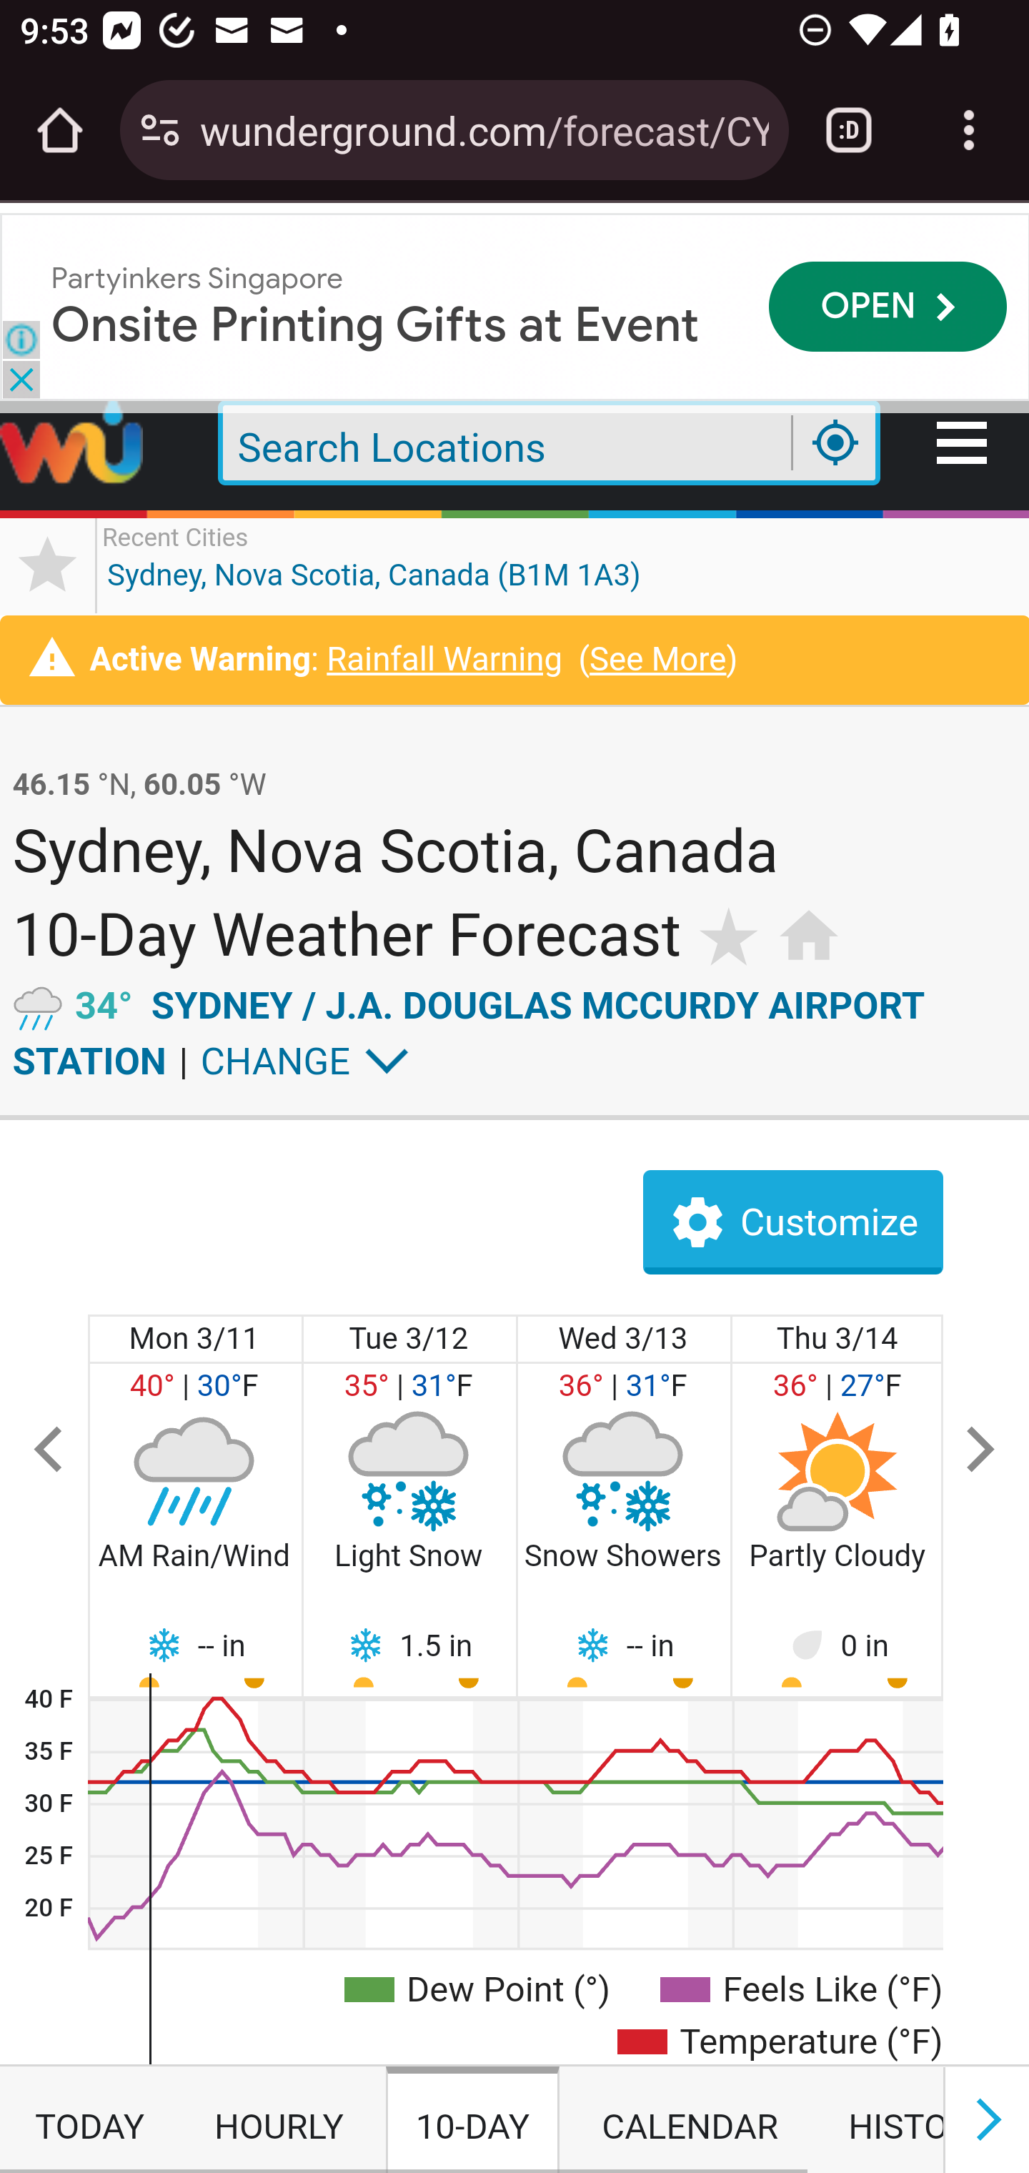 Image resolution: width=1029 pixels, height=2173 pixels. I want to click on See More, so click(657, 660).